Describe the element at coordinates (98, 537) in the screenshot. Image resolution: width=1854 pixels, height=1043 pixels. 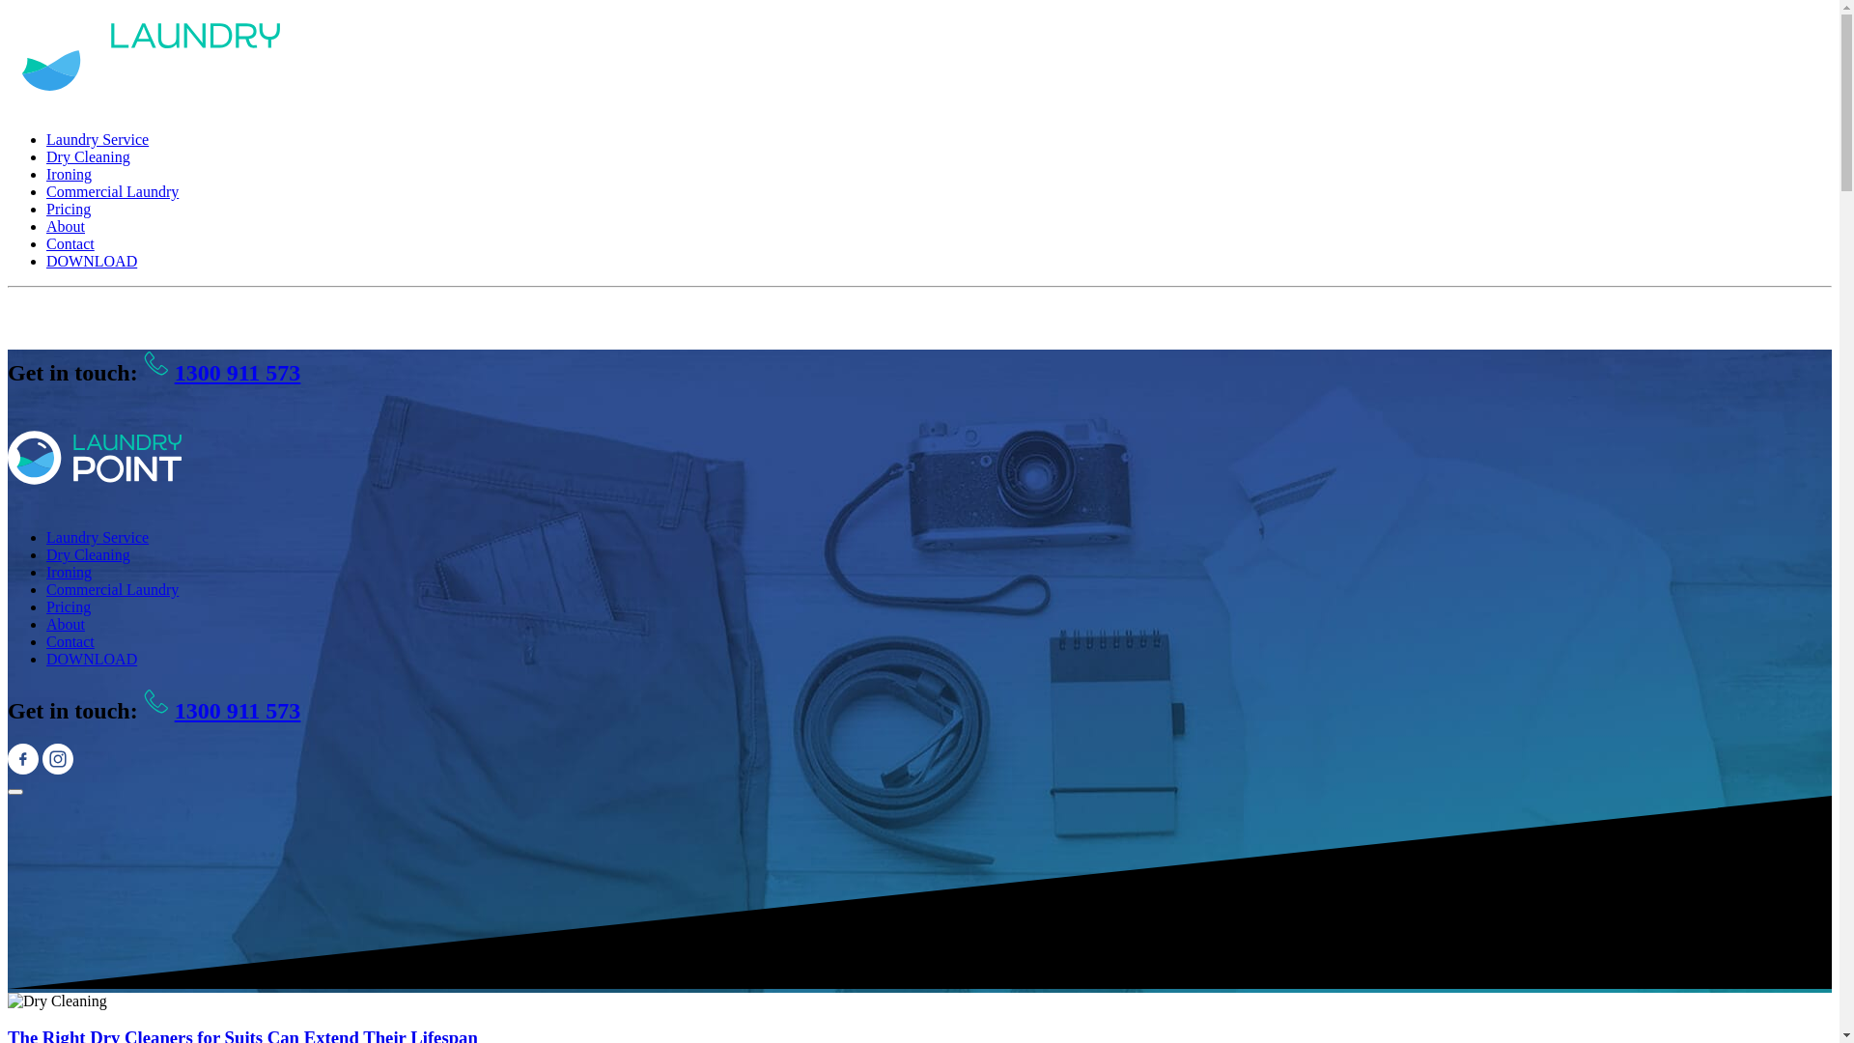
I see `Laundry Service` at that location.